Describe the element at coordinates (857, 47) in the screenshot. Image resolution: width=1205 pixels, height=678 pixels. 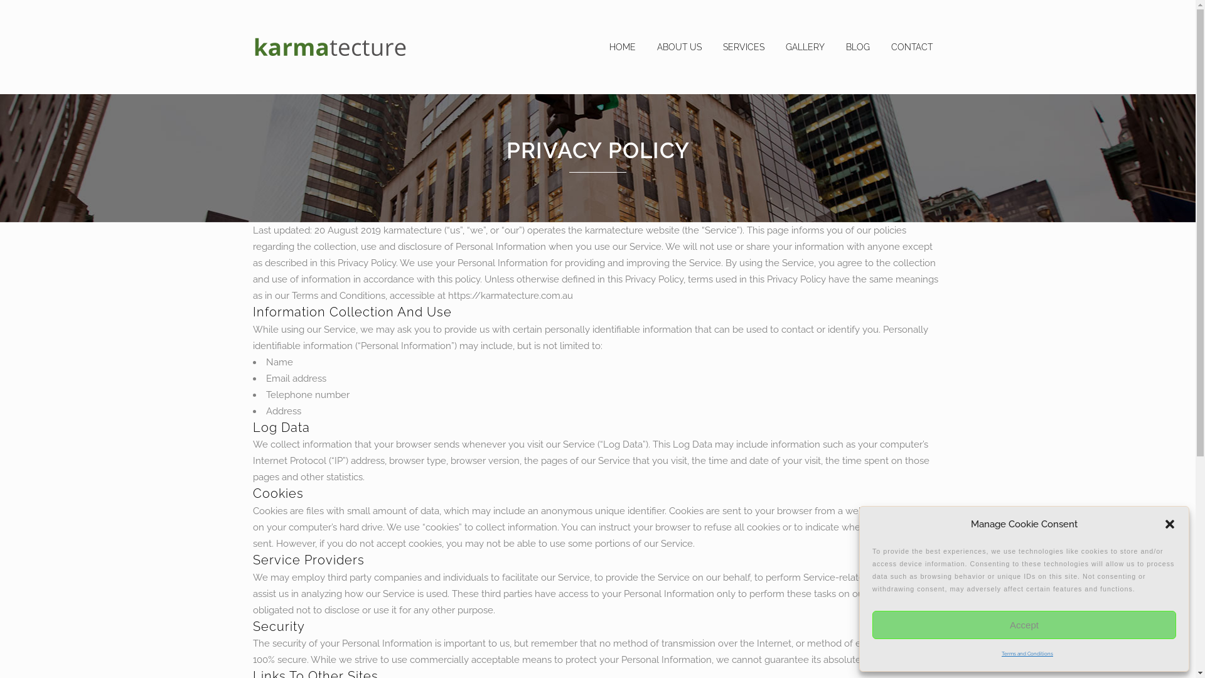
I see `BLOG` at that location.